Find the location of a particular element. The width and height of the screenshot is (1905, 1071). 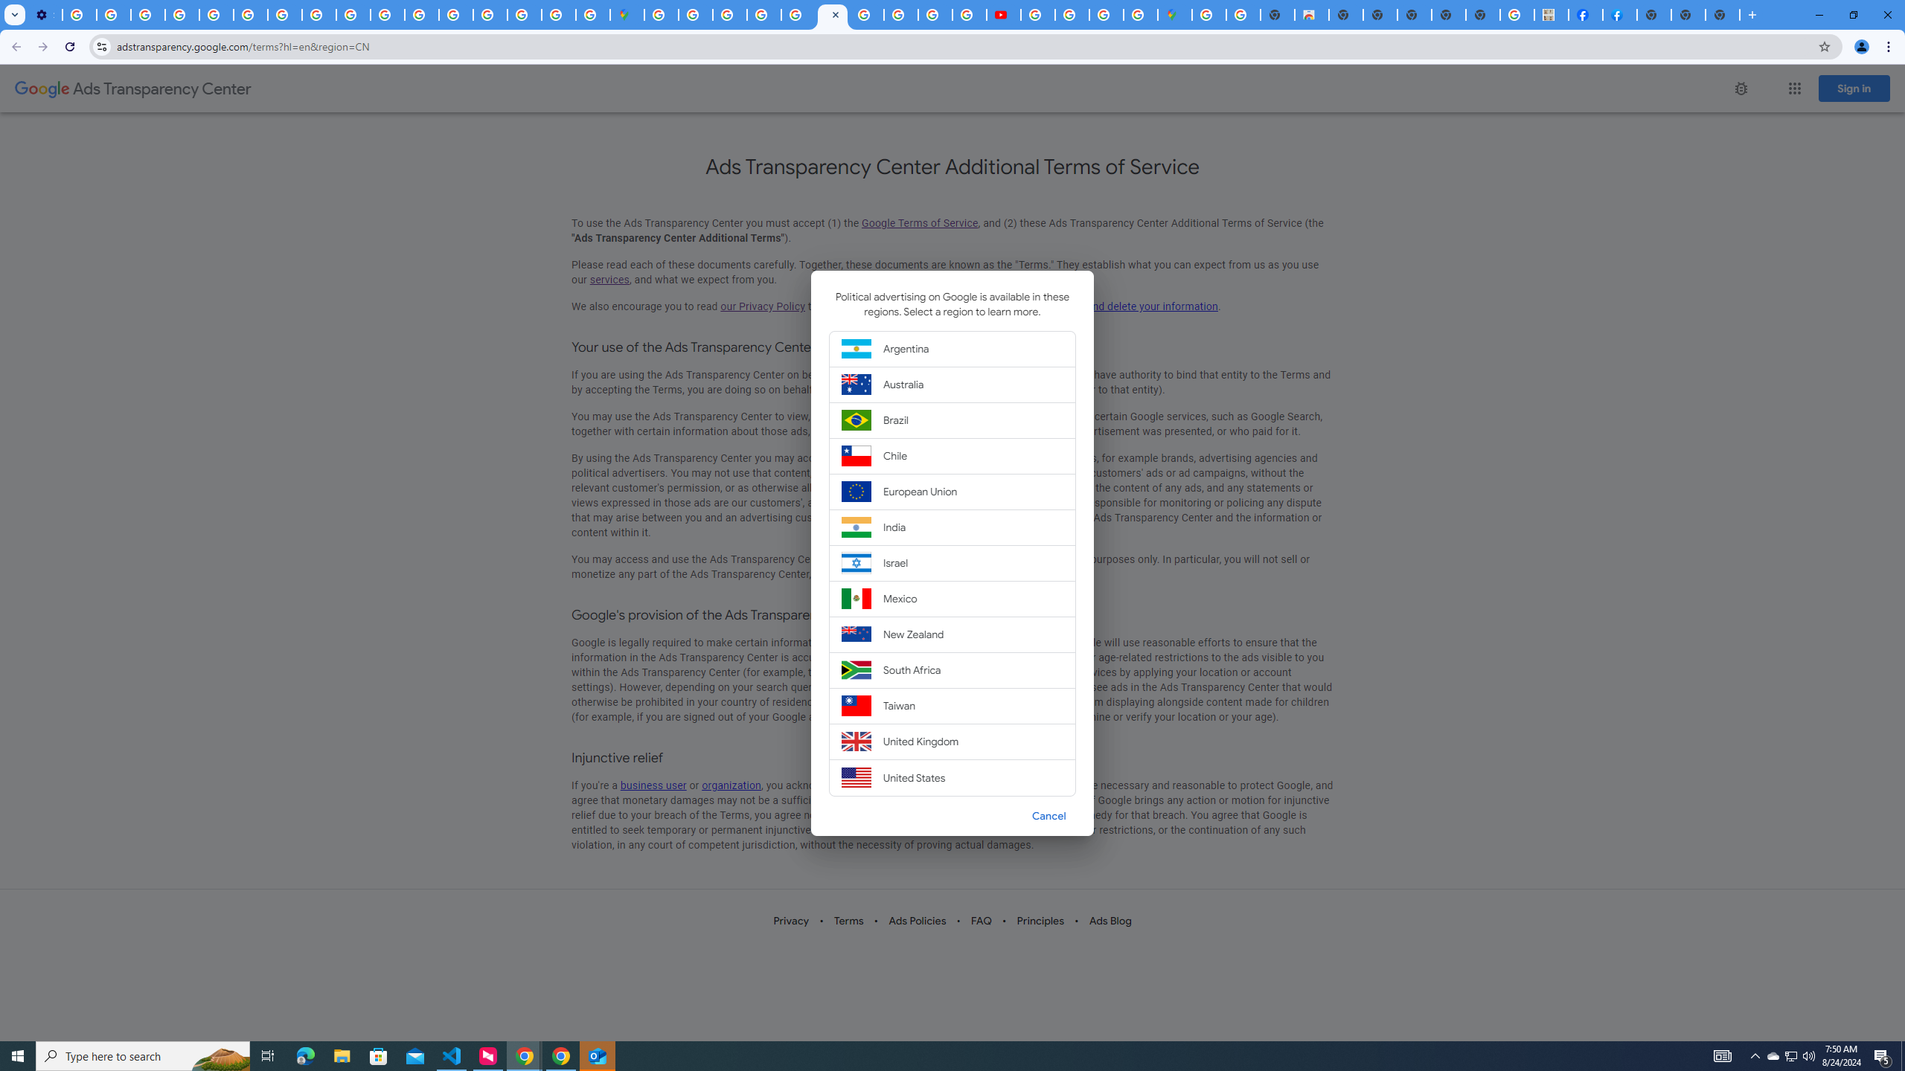

United States is located at coordinates (952, 776).